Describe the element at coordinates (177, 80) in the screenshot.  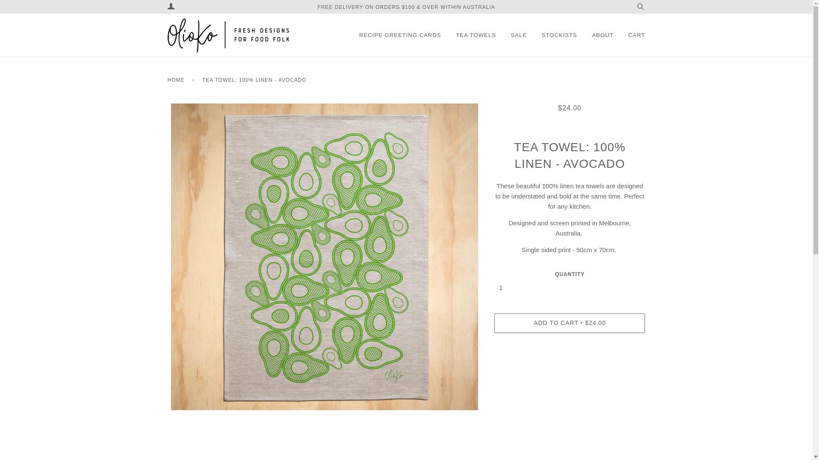
I see `HOME` at that location.